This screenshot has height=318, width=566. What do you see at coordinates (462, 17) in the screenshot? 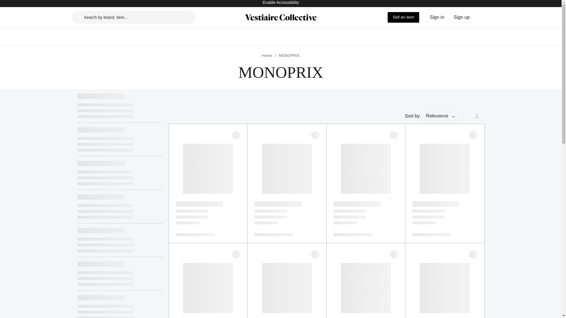
I see `Sign up` at bounding box center [462, 17].